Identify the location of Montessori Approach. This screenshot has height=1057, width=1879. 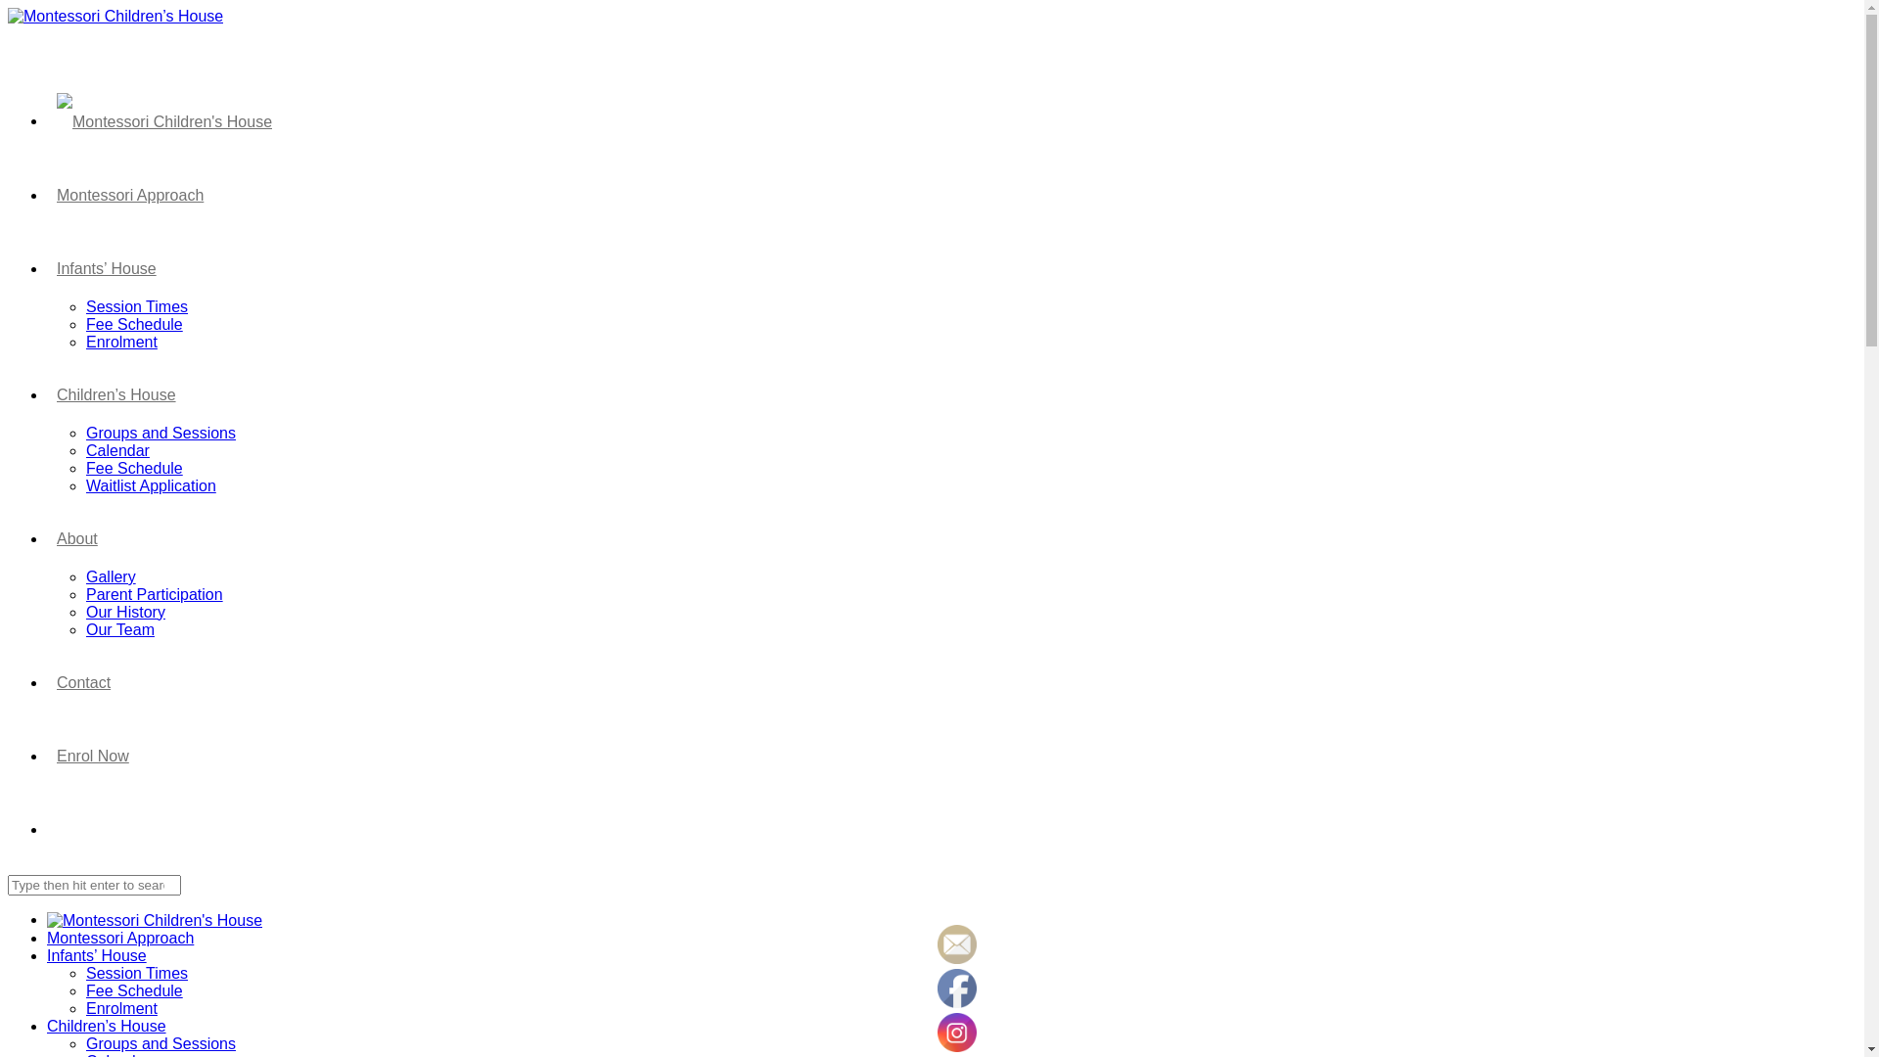
(120, 938).